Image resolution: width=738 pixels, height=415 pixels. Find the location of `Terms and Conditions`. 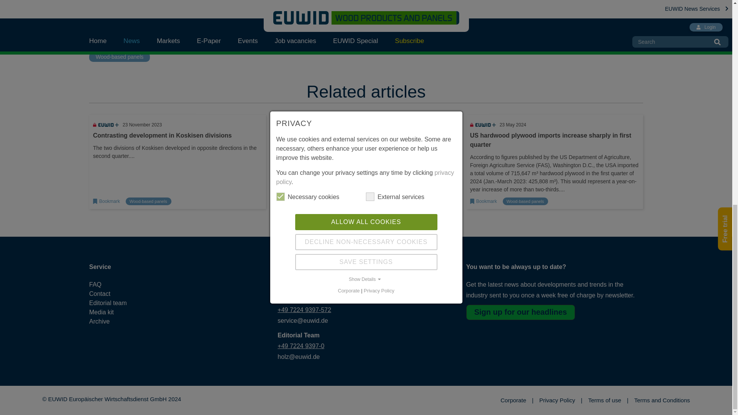

Terms and Conditions is located at coordinates (662, 400).